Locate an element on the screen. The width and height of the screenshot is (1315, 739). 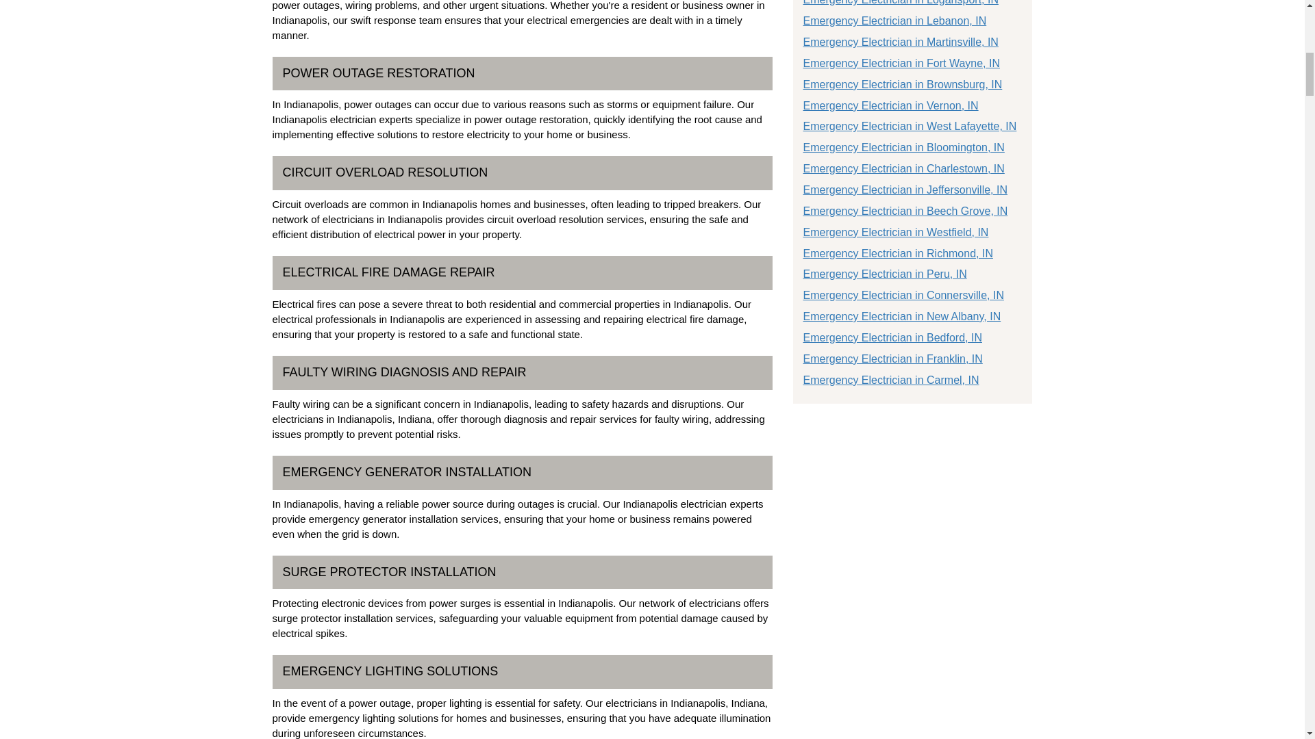
Emergency Electrician in Peru, IN is located at coordinates (884, 274).